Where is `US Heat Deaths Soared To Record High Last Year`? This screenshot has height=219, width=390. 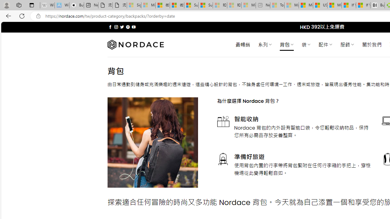 US Heat Deaths Soared To Record High Last Year is located at coordinates (320, 5).